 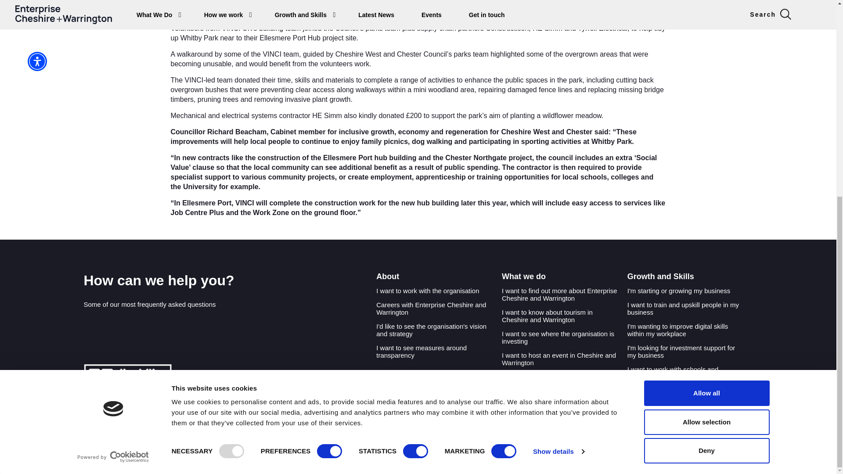 What do you see at coordinates (564, 294) in the screenshot?
I see `Programmes Link` at bounding box center [564, 294].